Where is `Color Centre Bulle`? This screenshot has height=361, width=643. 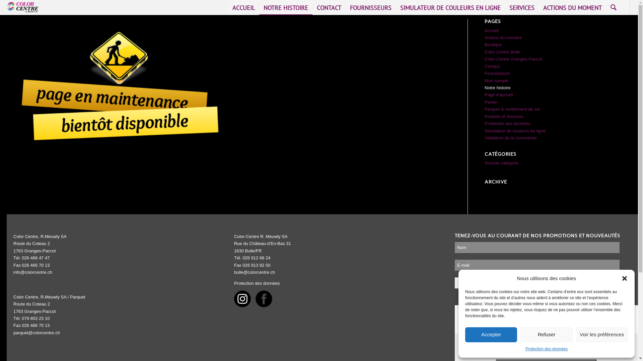
Color Centre Bulle is located at coordinates (502, 52).